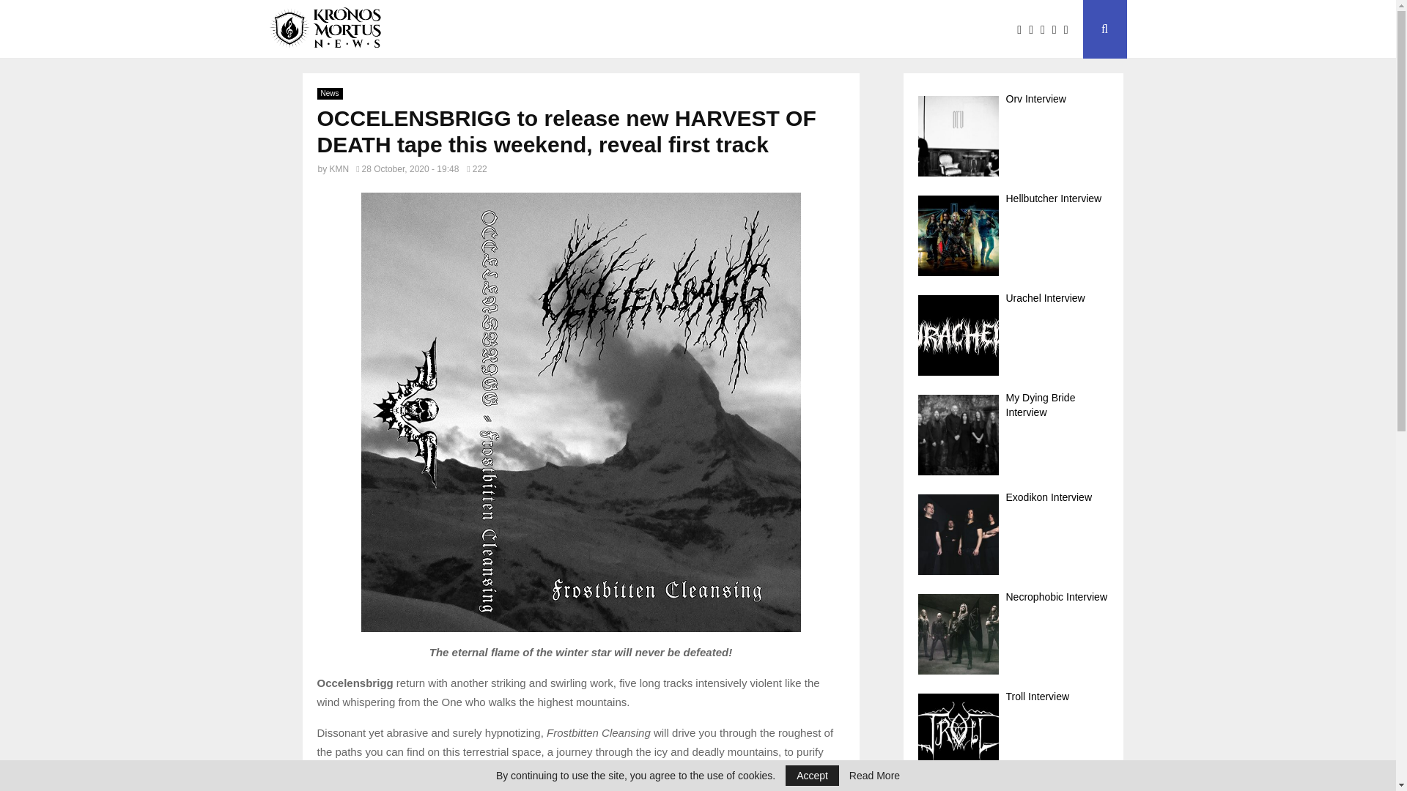 The width and height of the screenshot is (1407, 791). Describe the element at coordinates (620, 29) in the screenshot. I see `PREMIERES` at that location.